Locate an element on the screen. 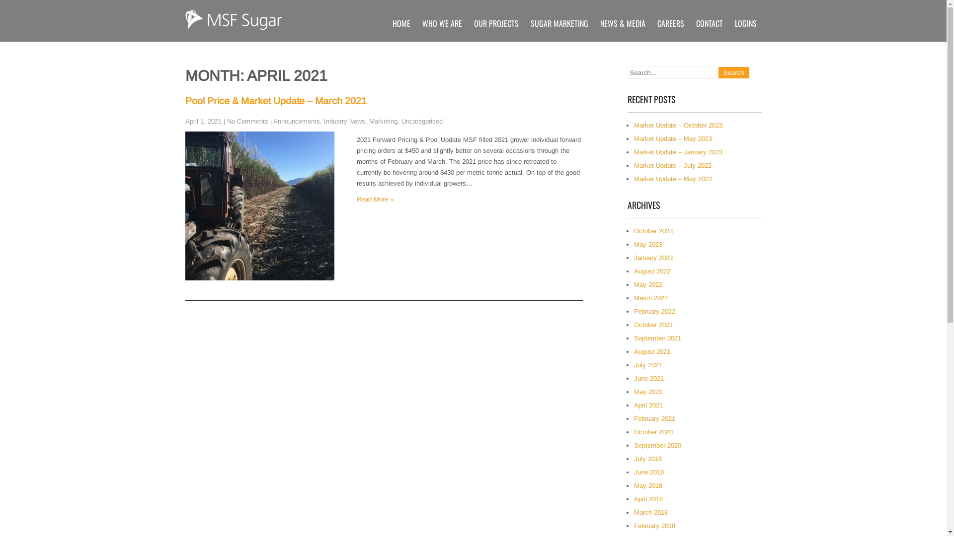 The image size is (954, 536). February 2021 is located at coordinates (655, 419).